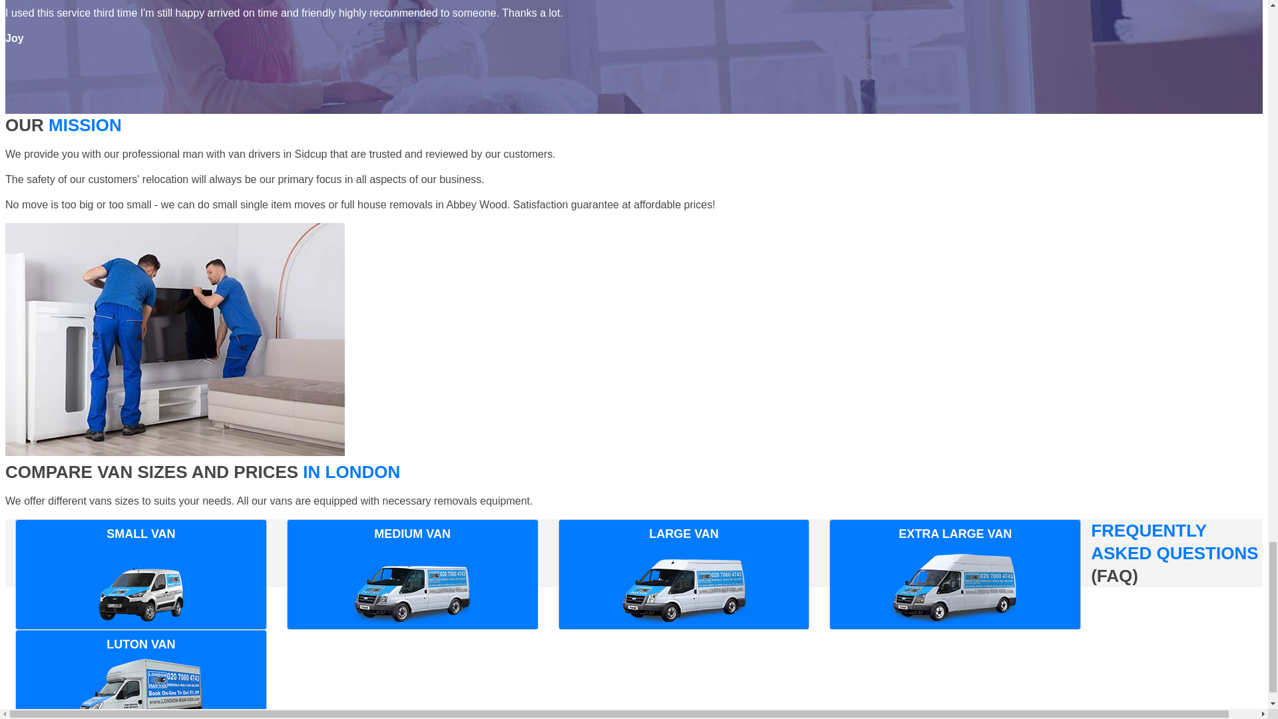 The height and width of the screenshot is (719, 1278). Describe the element at coordinates (412, 574) in the screenshot. I see `MEDIUM VAN` at that location.